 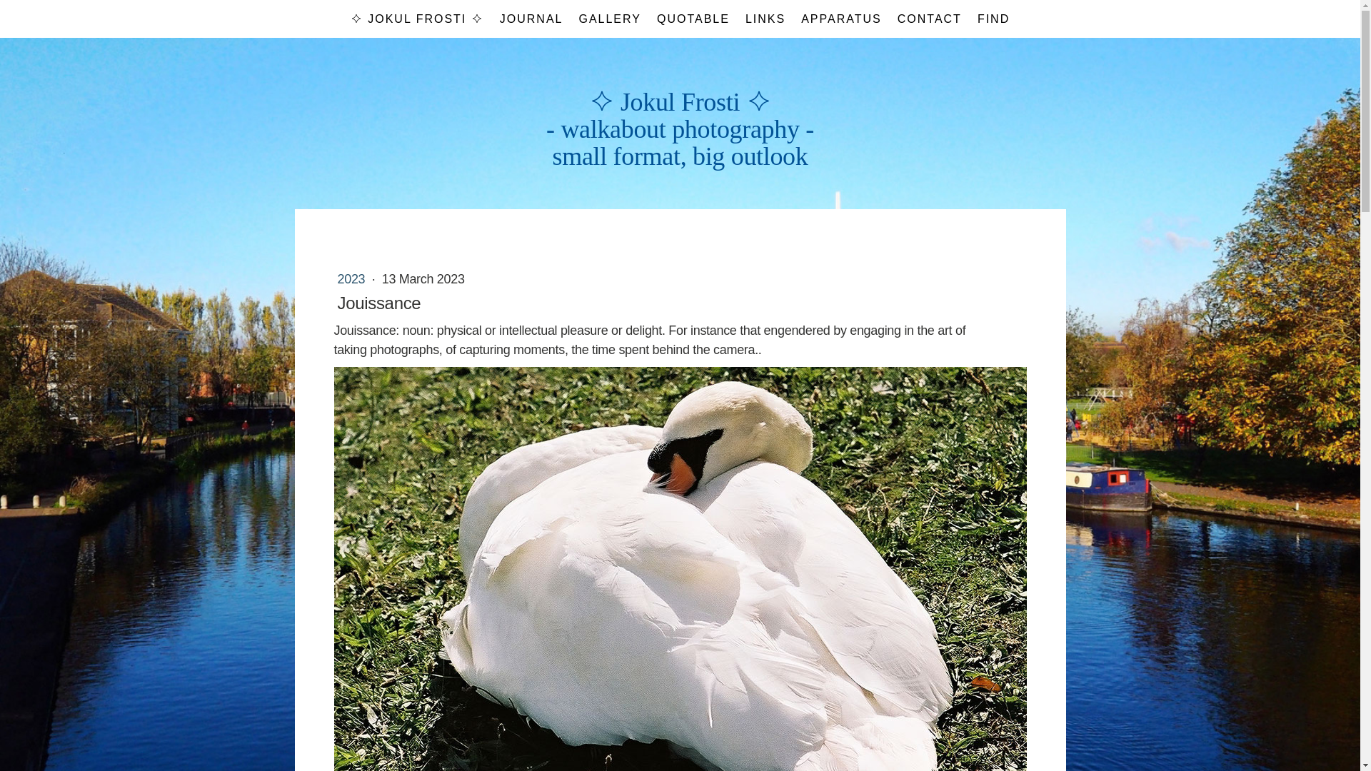 What do you see at coordinates (693, 19) in the screenshot?
I see `QUOTABLE` at bounding box center [693, 19].